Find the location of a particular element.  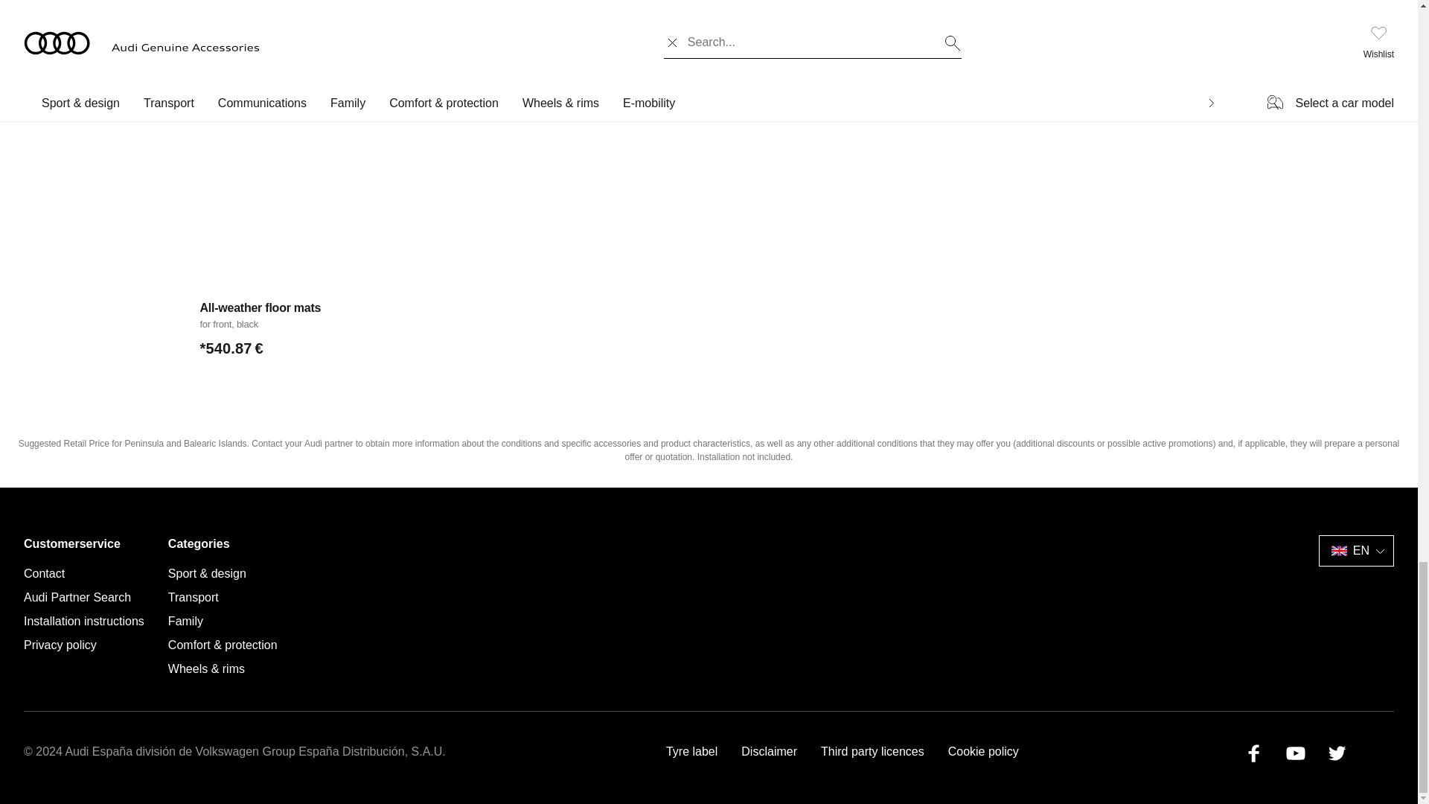

Privacy policy is located at coordinates (60, 645).